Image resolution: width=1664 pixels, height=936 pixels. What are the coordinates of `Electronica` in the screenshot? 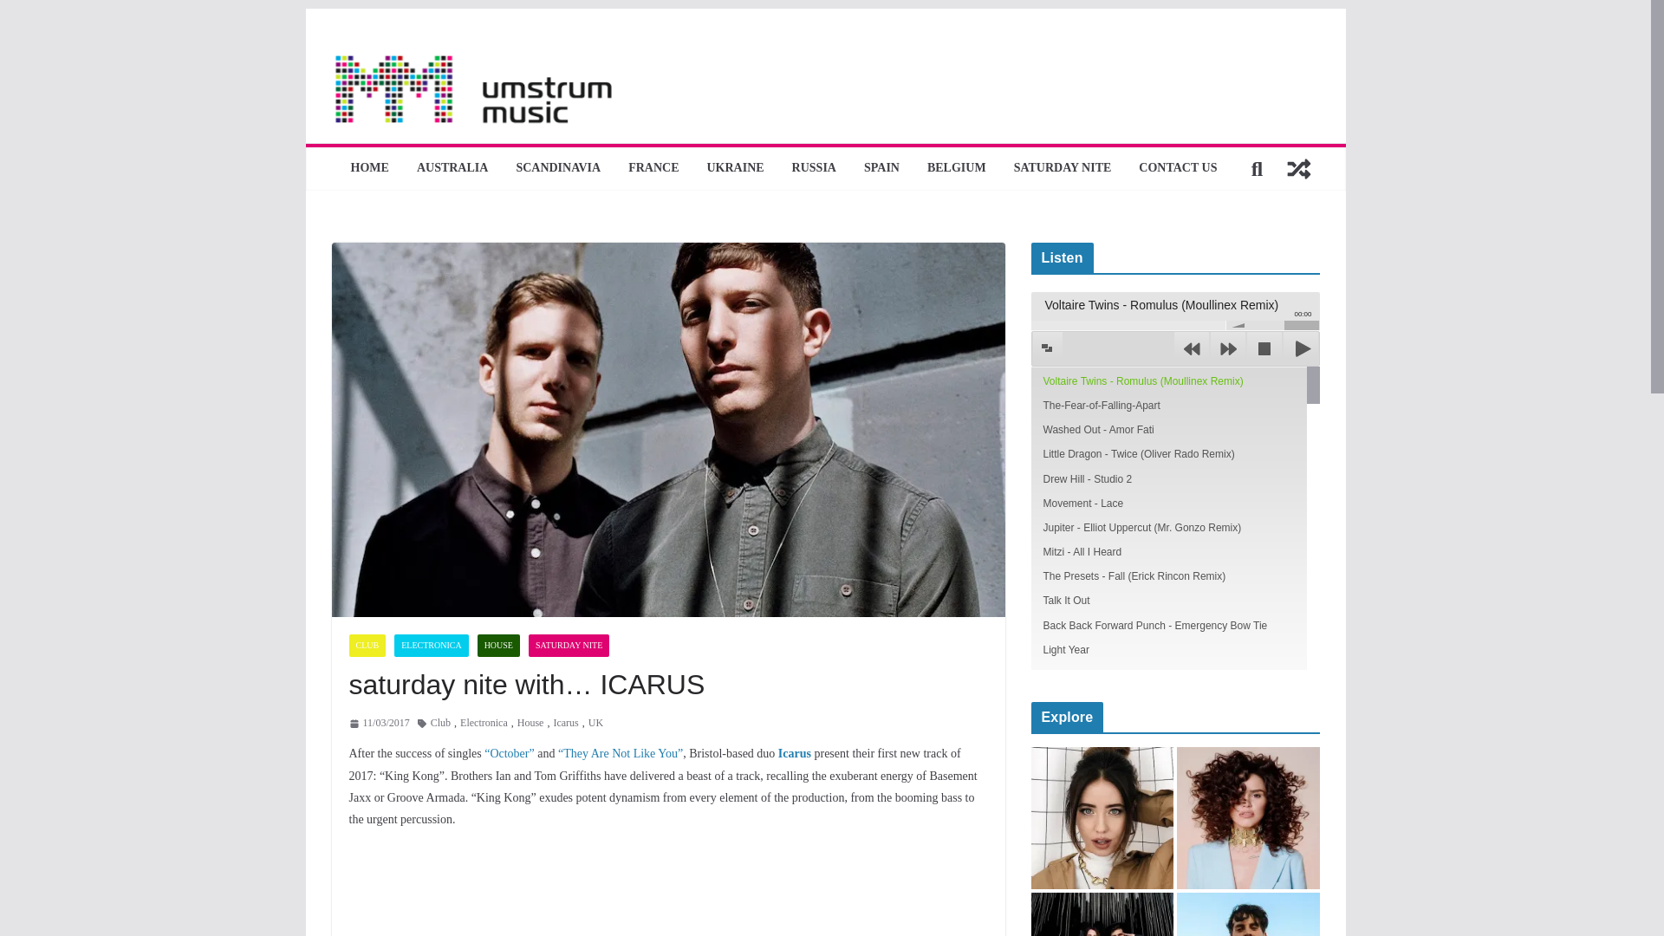 It's located at (484, 723).